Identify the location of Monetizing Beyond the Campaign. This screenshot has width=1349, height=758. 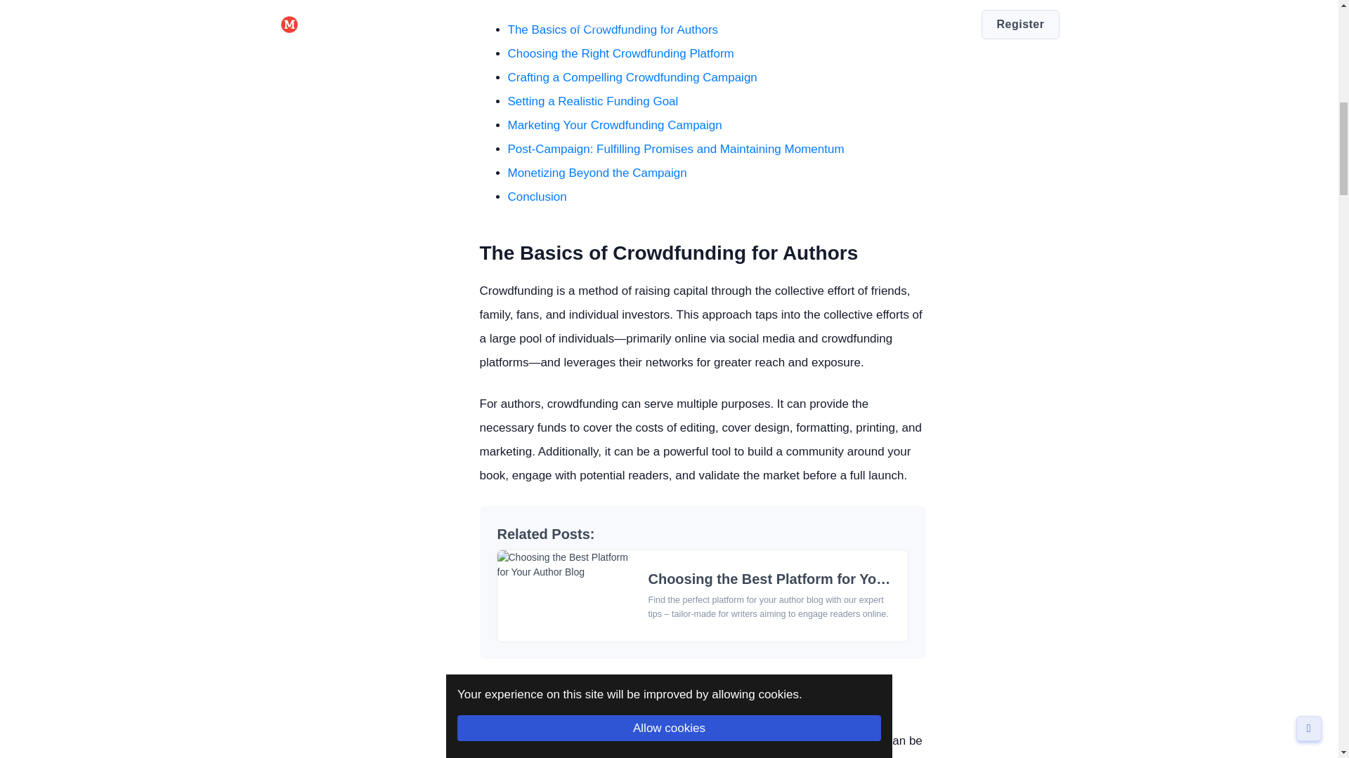
(597, 173).